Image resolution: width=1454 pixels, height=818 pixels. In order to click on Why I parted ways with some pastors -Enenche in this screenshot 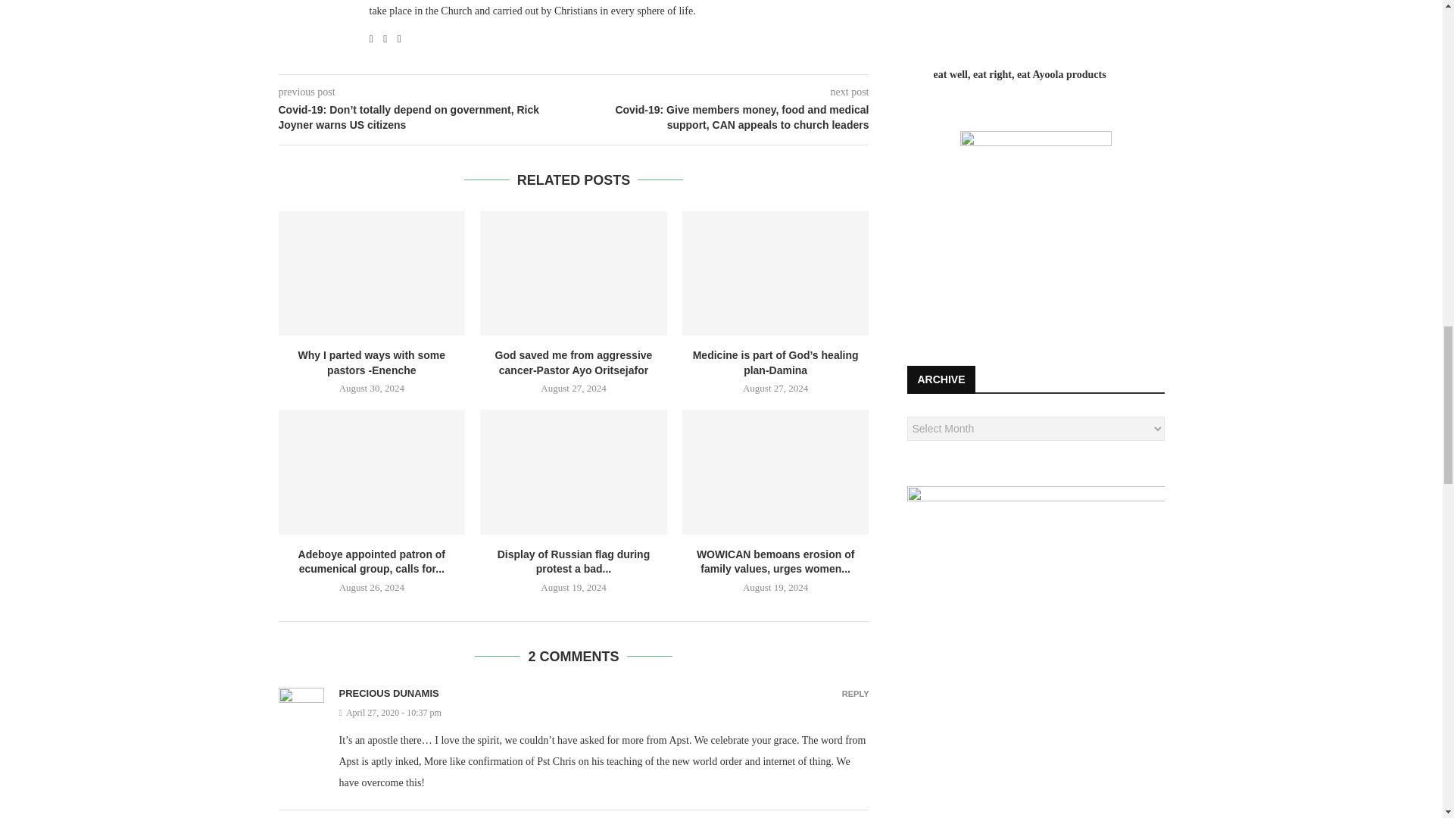, I will do `click(372, 273)`.